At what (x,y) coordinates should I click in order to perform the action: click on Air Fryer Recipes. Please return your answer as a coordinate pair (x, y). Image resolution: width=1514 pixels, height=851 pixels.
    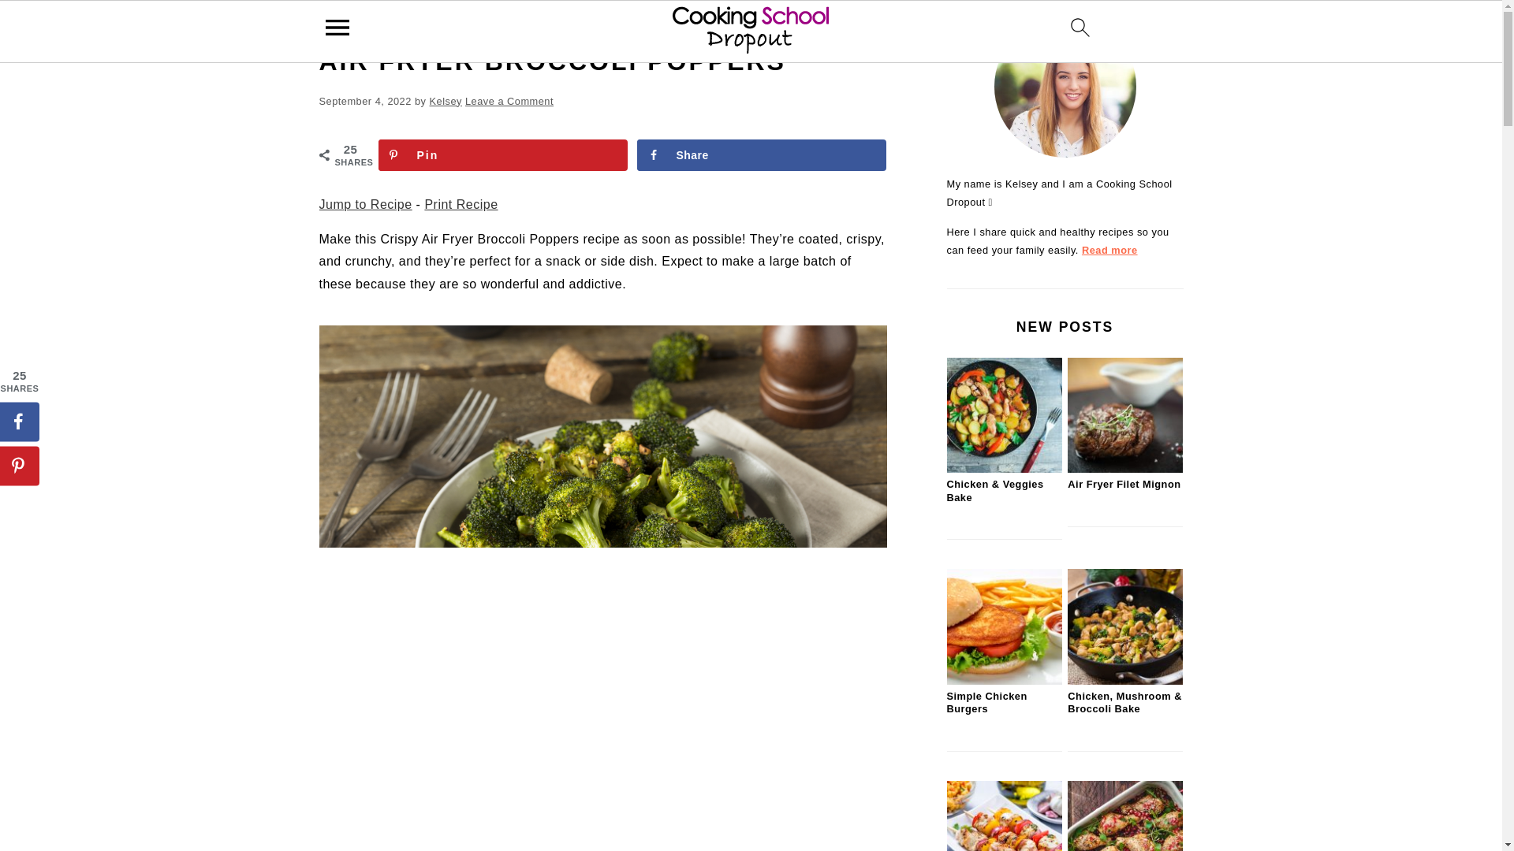
    Looking at the image, I should click on (401, 24).